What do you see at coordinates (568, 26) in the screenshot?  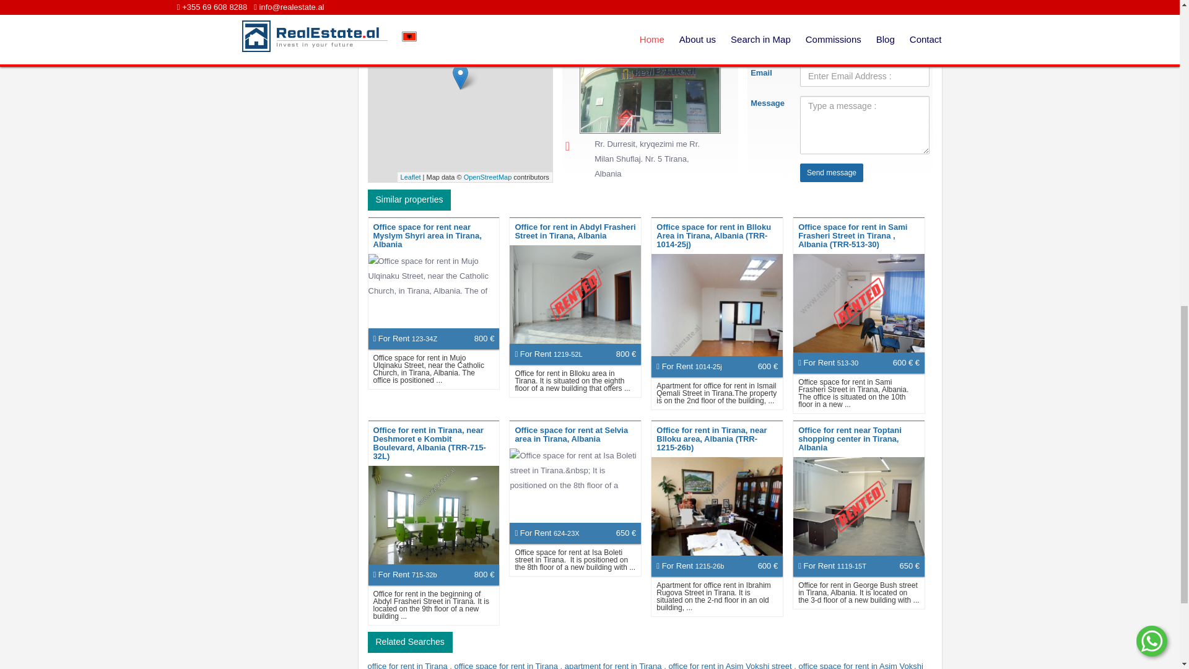 I see `phone-icon.png` at bounding box center [568, 26].